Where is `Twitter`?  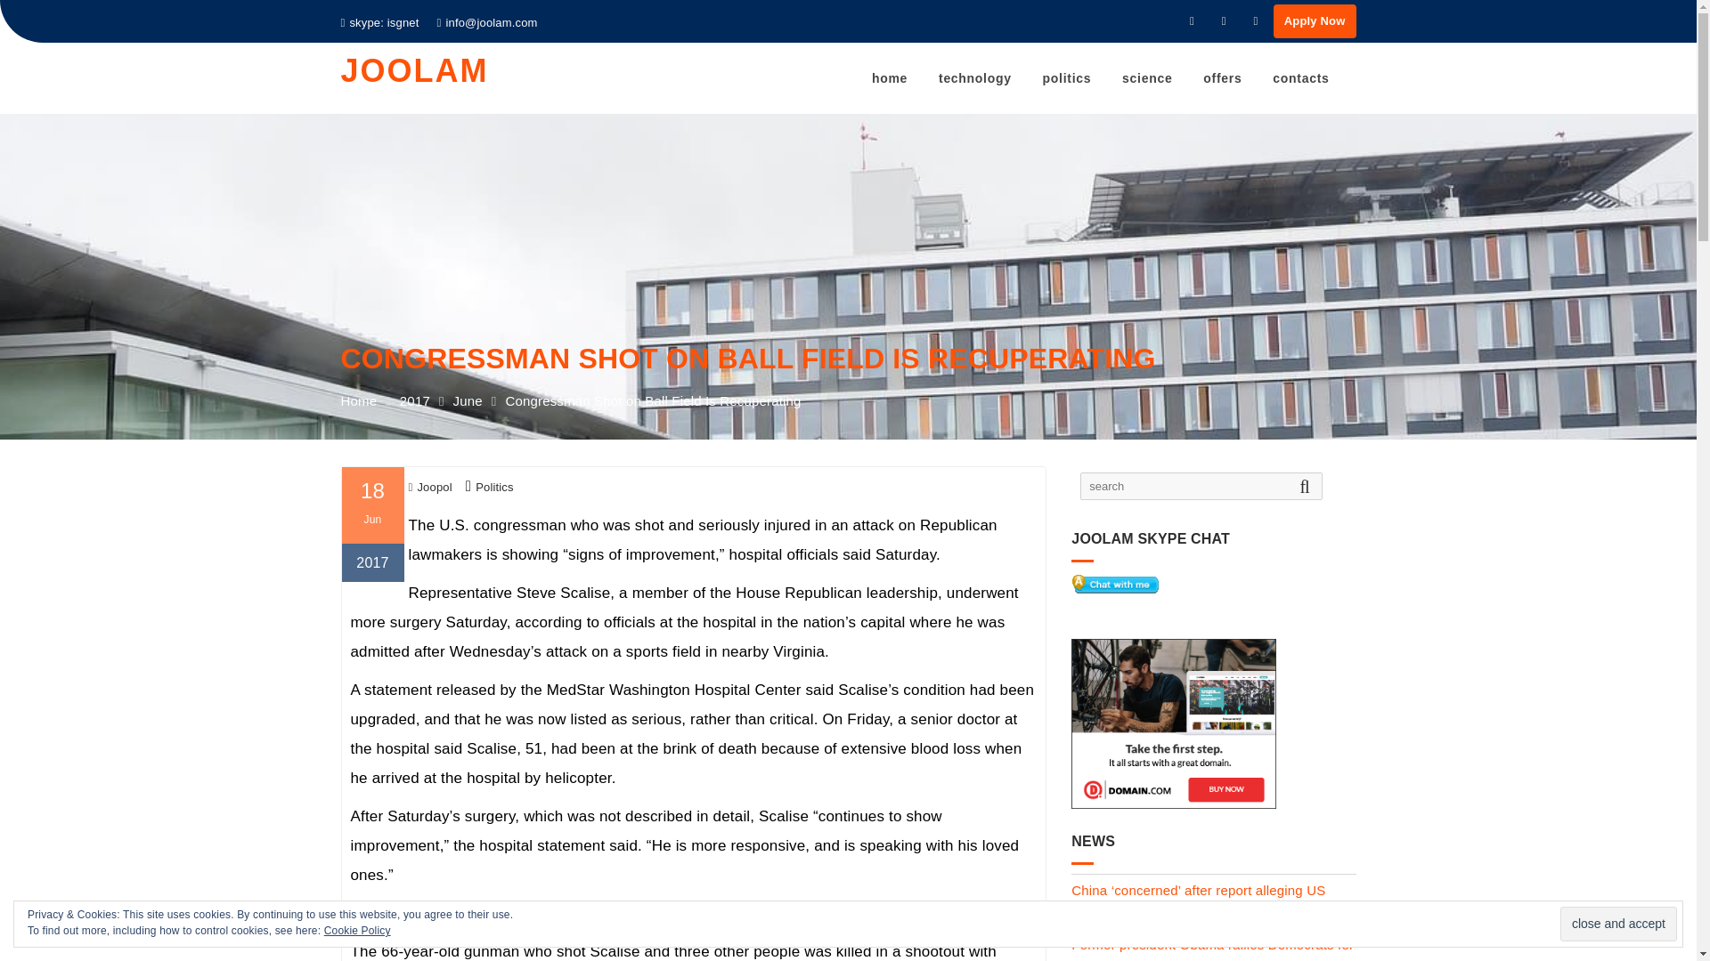
Twitter is located at coordinates (1224, 20).